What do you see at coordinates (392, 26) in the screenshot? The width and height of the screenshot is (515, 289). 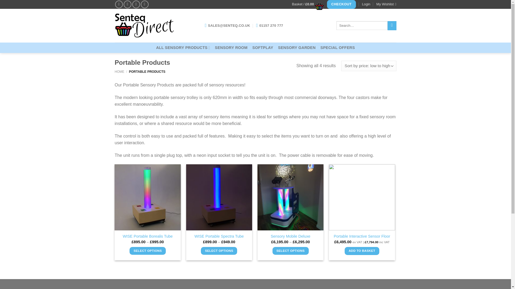 I see `Search` at bounding box center [392, 26].